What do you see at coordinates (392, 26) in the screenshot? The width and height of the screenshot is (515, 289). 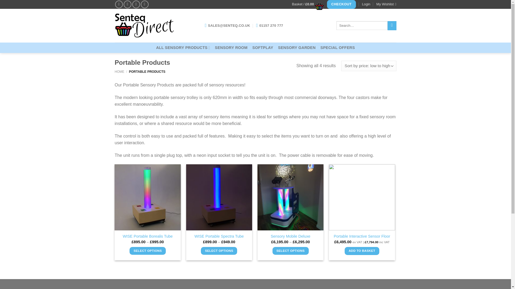 I see `Search` at bounding box center [392, 26].